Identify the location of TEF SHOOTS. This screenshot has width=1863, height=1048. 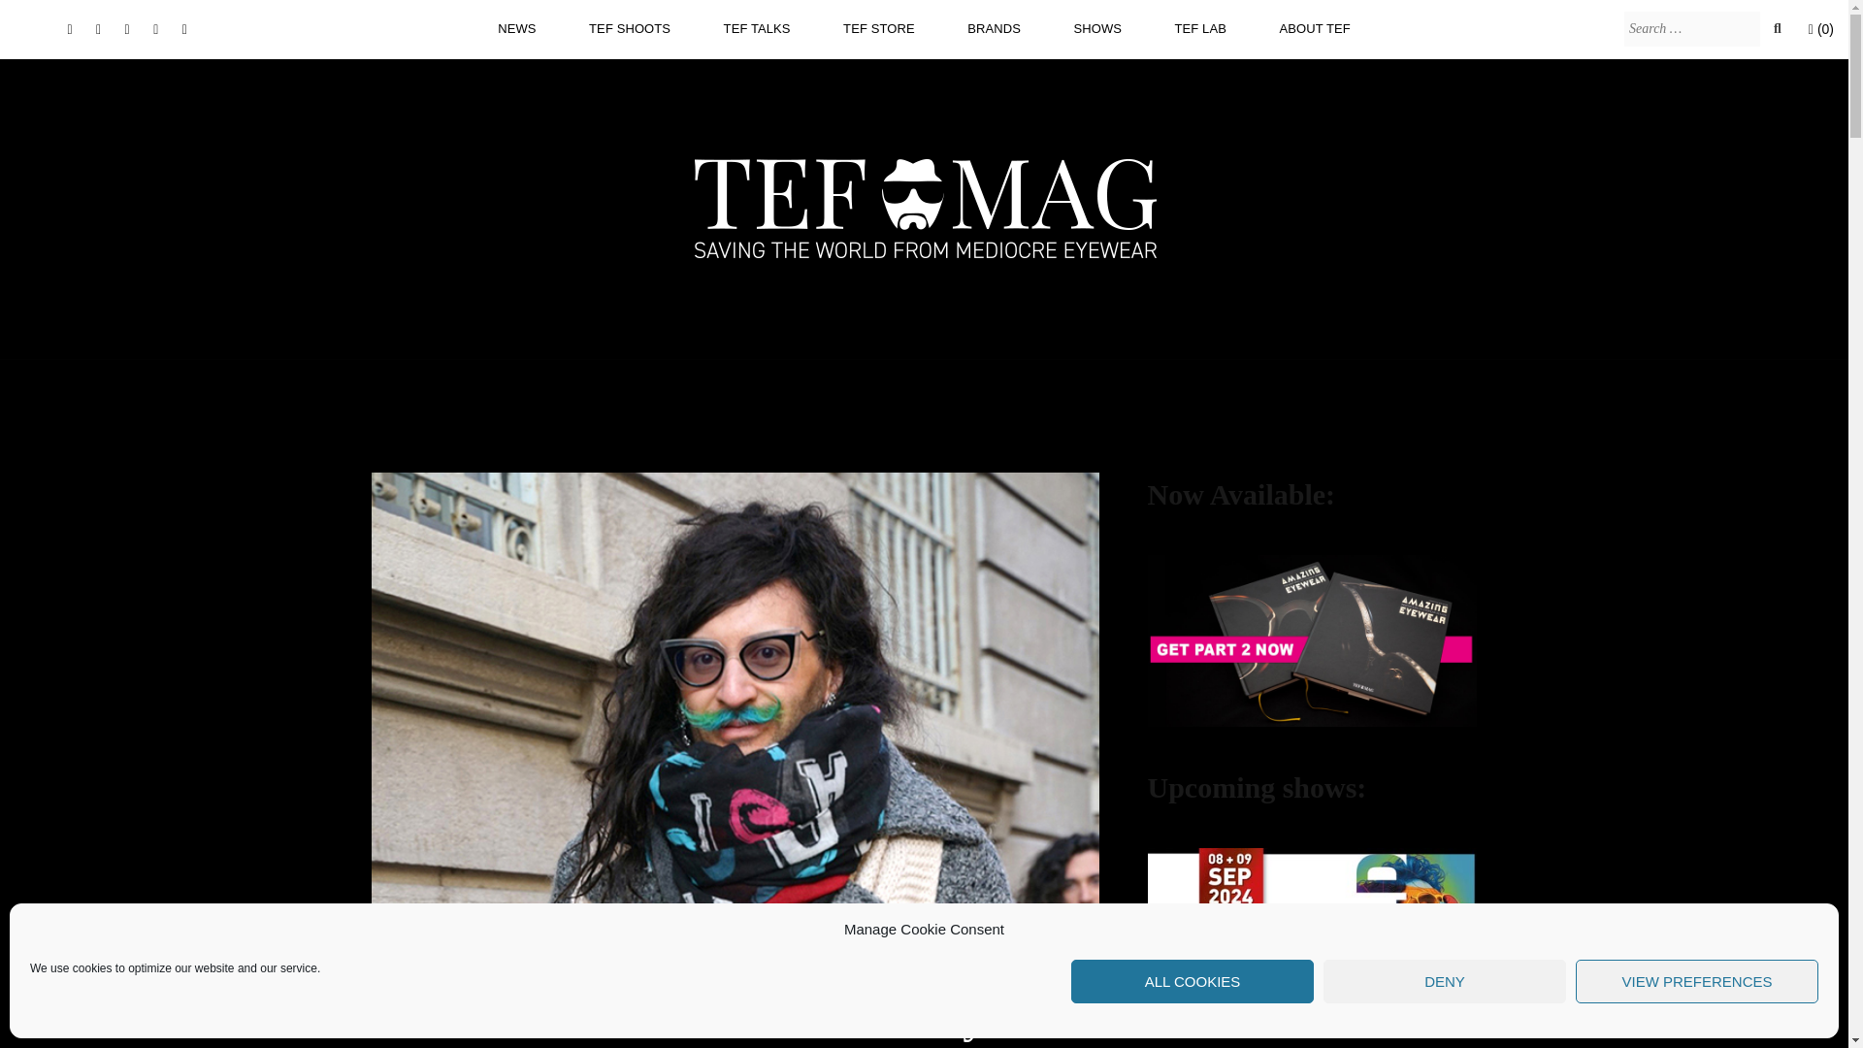
(629, 28).